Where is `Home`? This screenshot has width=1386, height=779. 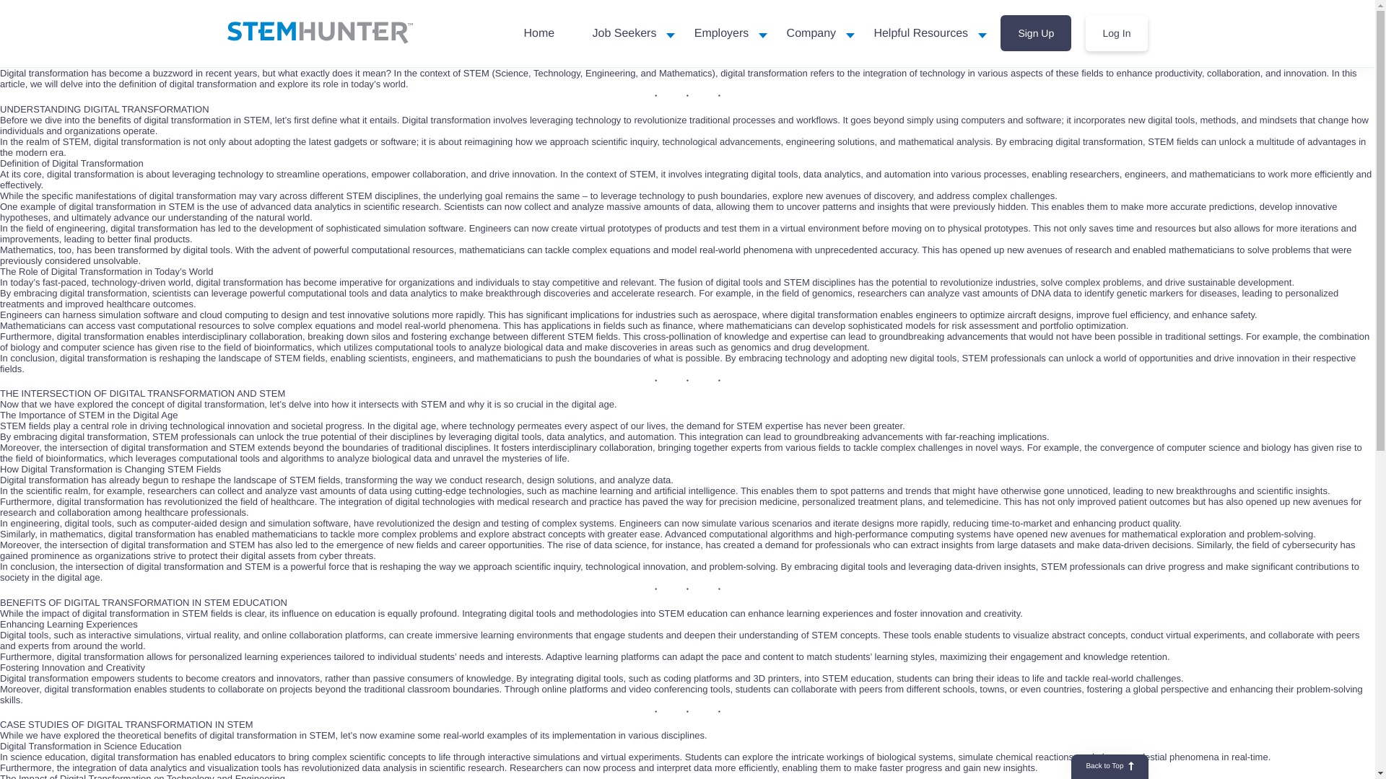 Home is located at coordinates (539, 33).